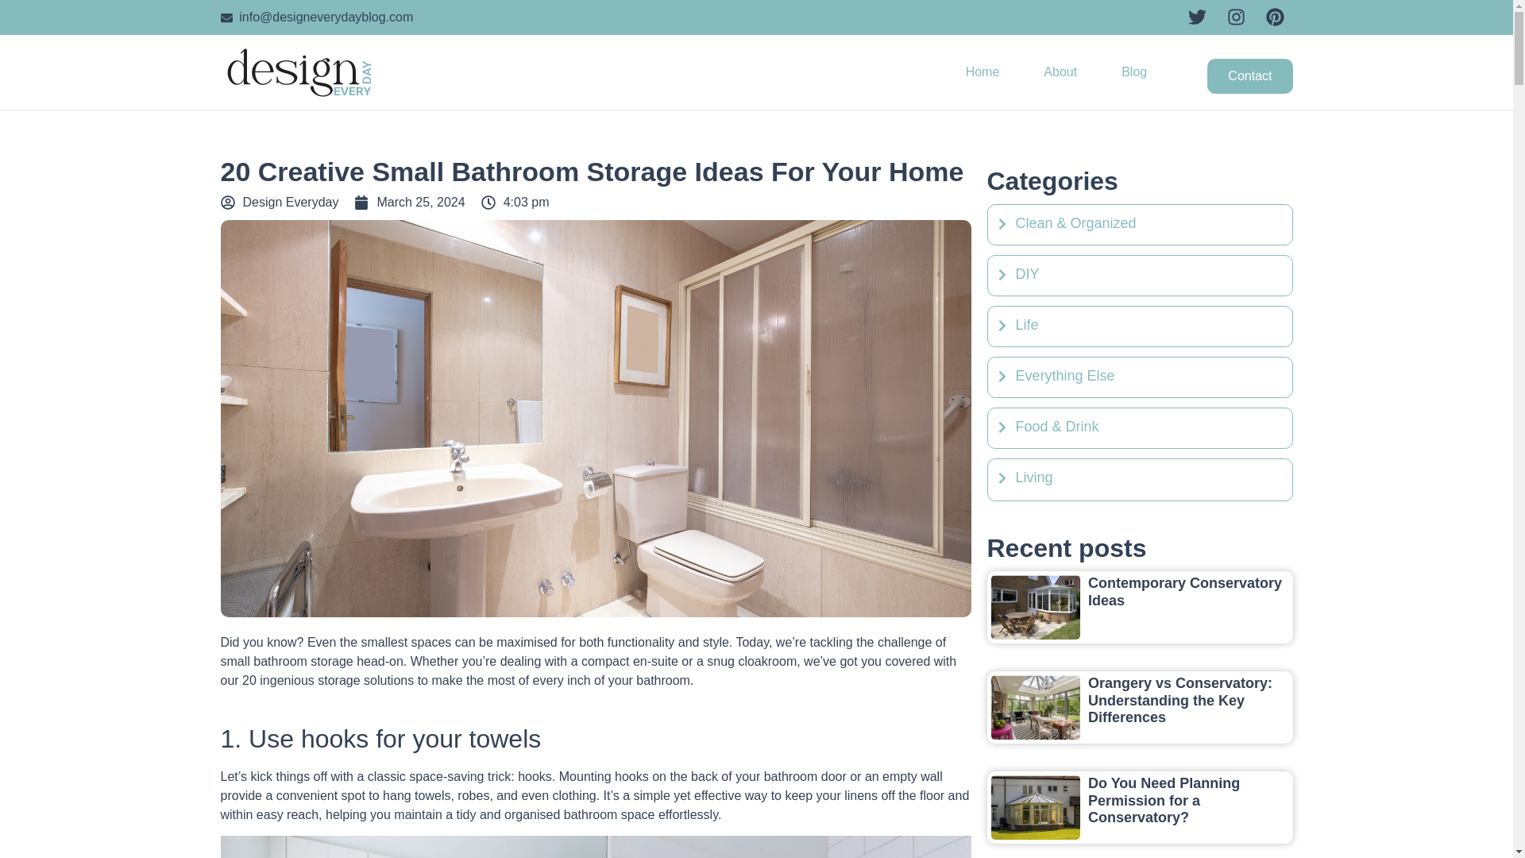 This screenshot has height=858, width=1525. What do you see at coordinates (1139, 326) in the screenshot?
I see `Life` at bounding box center [1139, 326].